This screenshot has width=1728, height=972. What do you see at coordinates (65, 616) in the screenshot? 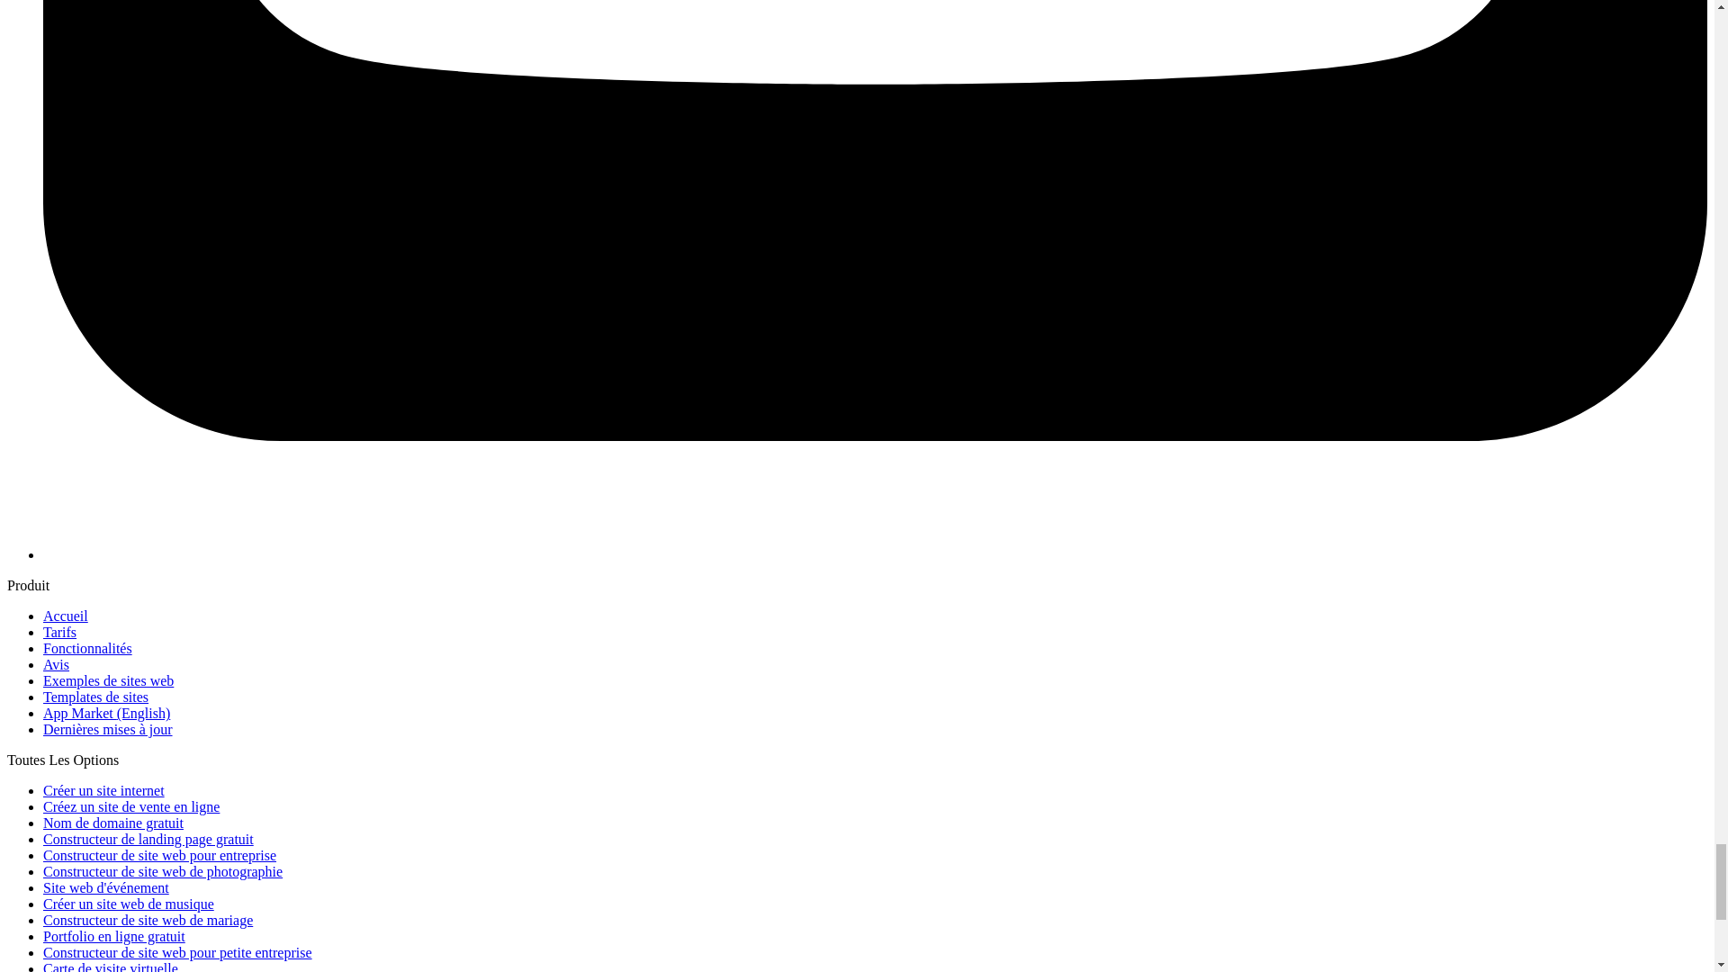
I see `Accueil` at bounding box center [65, 616].